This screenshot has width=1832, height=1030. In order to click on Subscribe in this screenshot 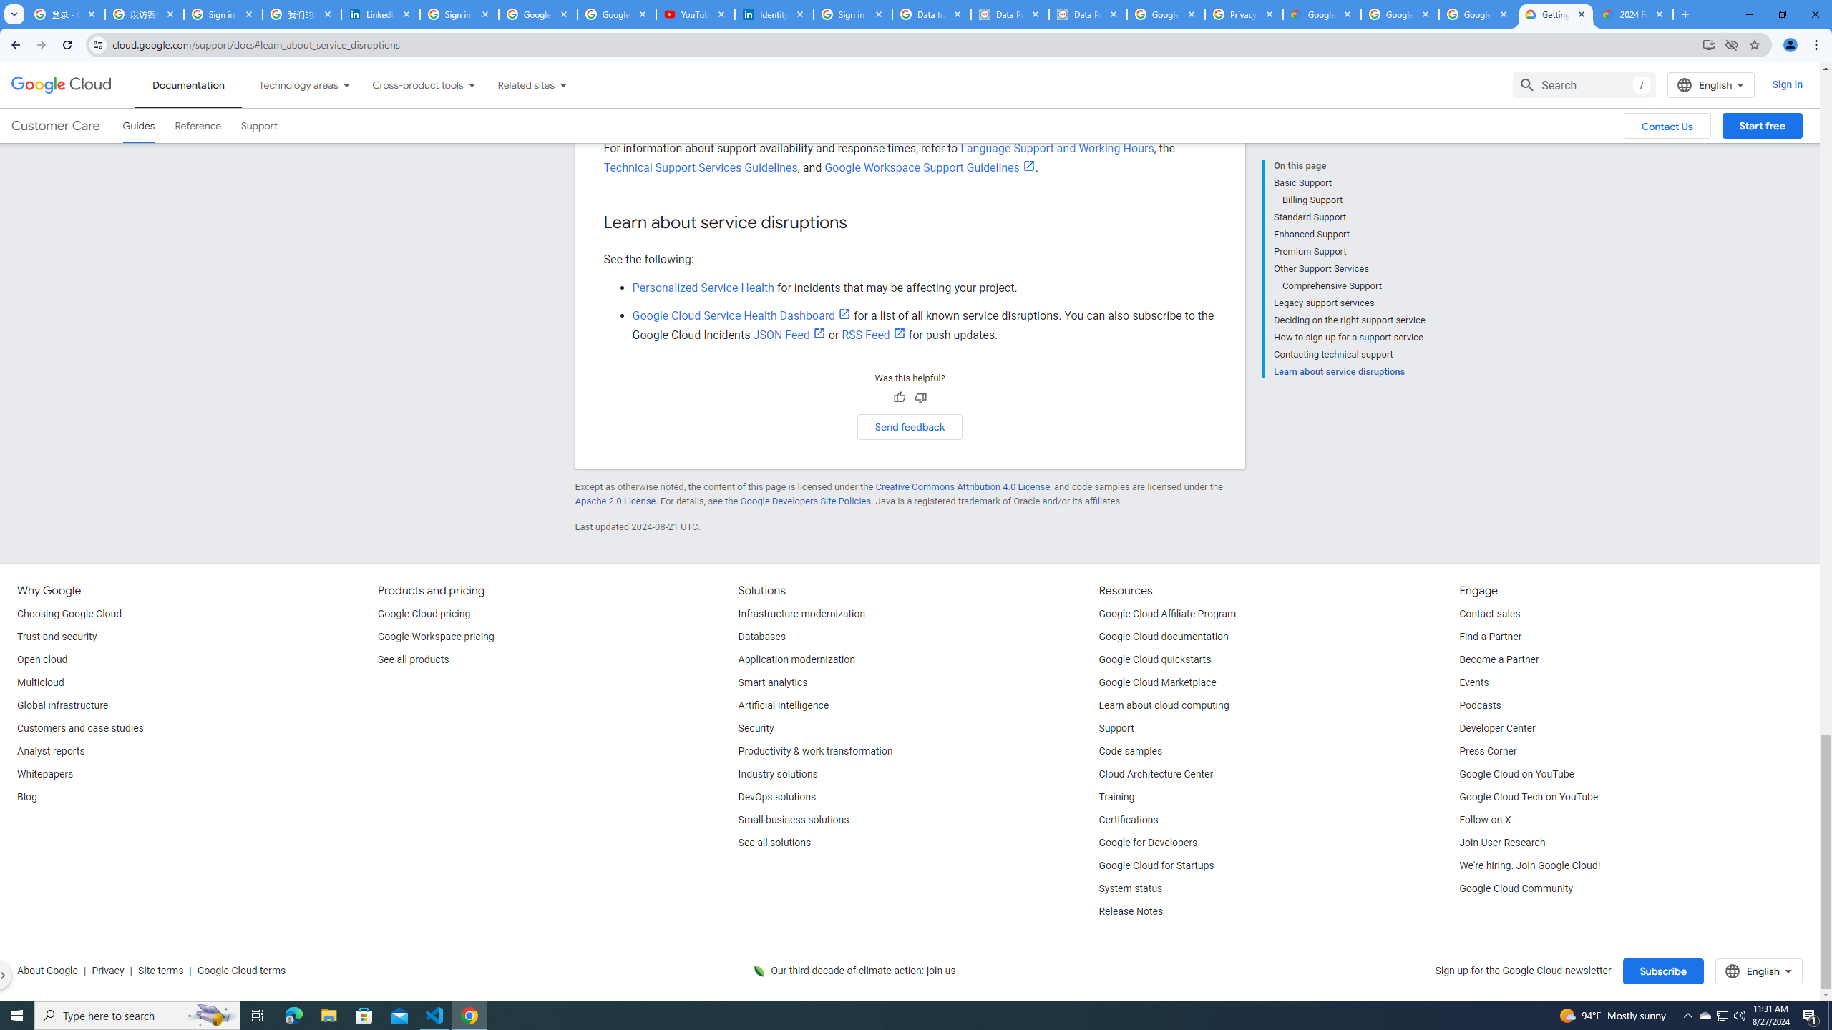, I will do `click(1663, 971)`.